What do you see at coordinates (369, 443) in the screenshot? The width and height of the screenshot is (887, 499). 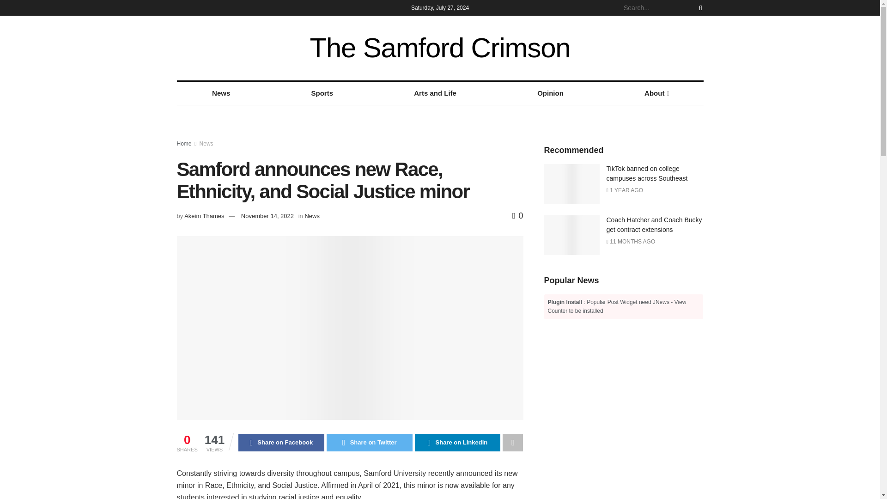 I see `Share on Twitter` at bounding box center [369, 443].